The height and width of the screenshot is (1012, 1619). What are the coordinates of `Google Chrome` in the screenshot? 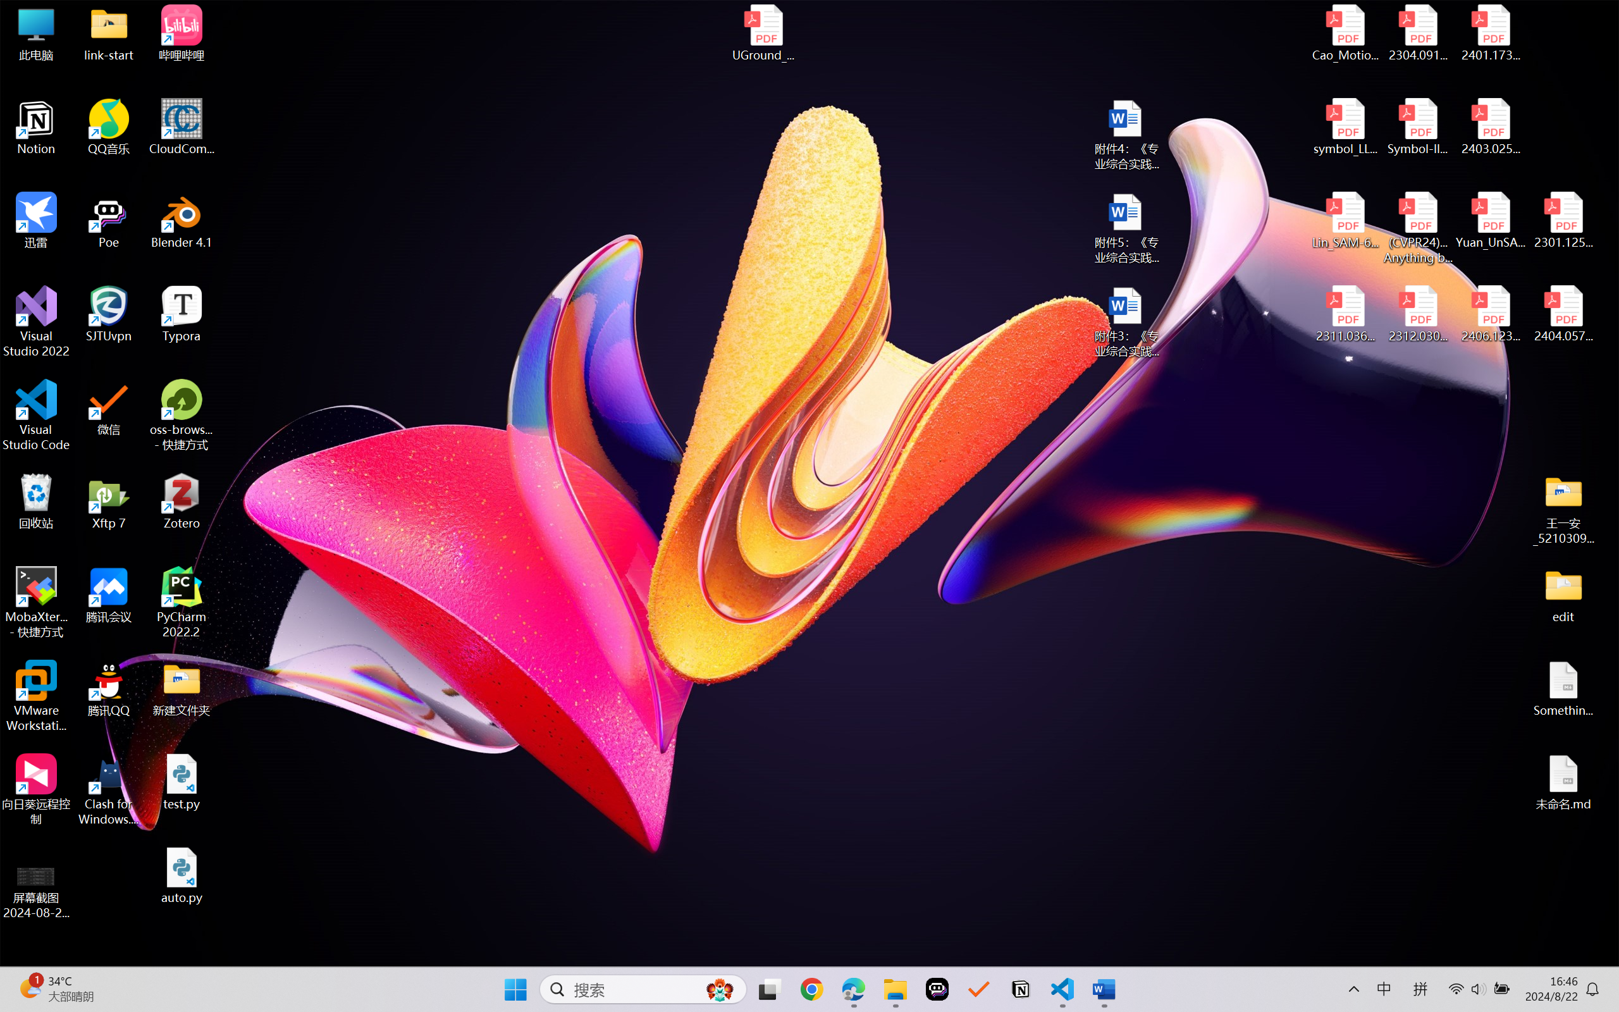 It's located at (811, 989).